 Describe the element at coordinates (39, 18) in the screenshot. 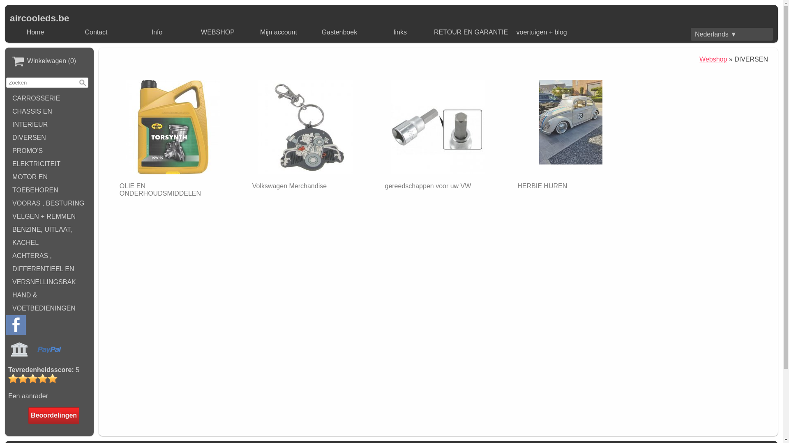

I see `aircooleds.be` at that location.